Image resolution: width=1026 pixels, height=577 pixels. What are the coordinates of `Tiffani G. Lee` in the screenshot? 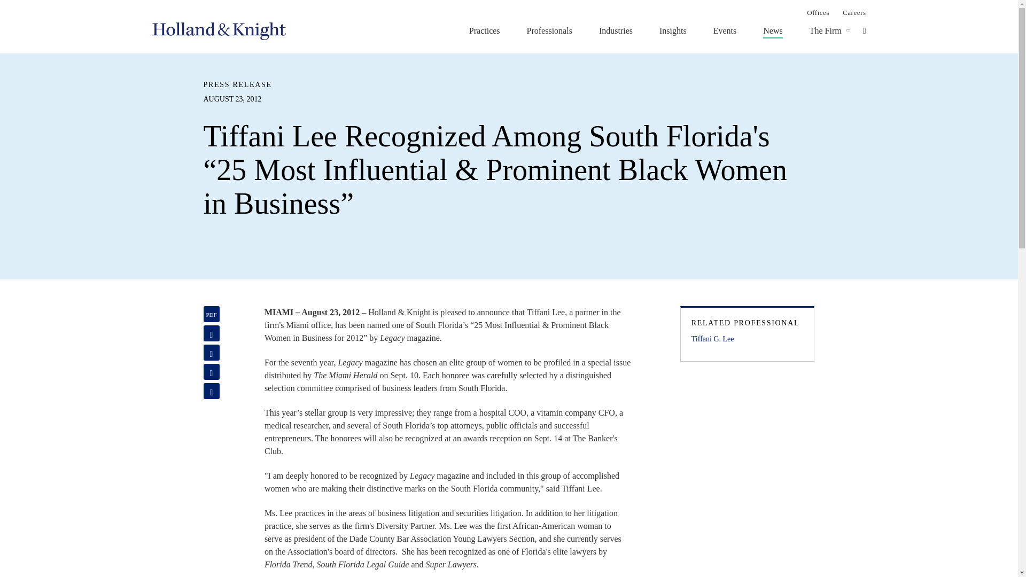 It's located at (747, 339).